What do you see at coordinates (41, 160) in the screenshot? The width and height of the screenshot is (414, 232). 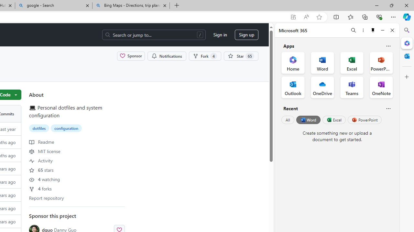 I see `Activity` at bounding box center [41, 160].